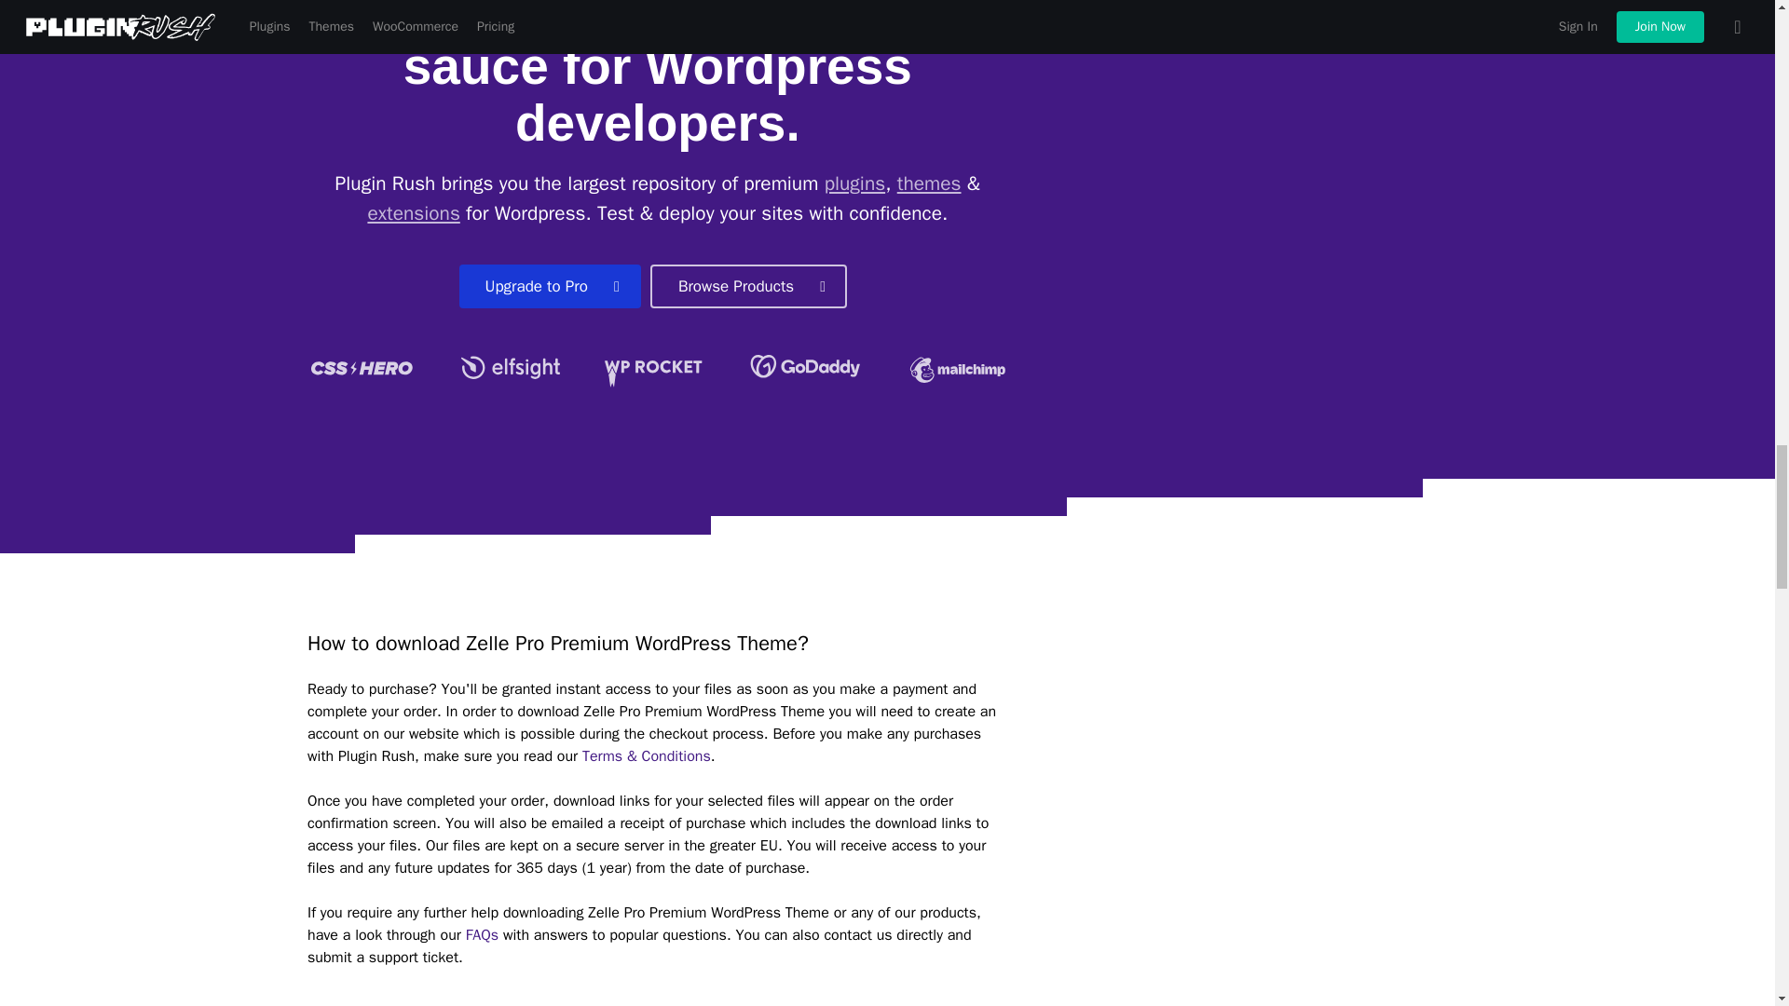  What do you see at coordinates (930, 183) in the screenshot?
I see `themes` at bounding box center [930, 183].